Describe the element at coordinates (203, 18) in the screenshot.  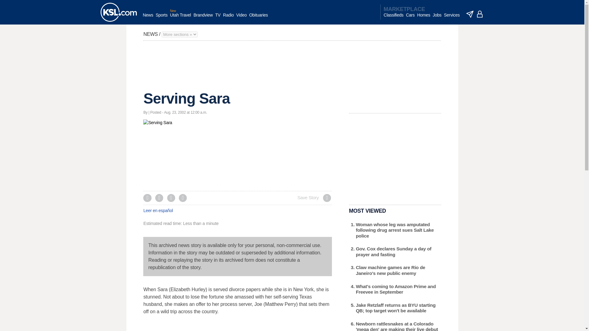
I see `Brandview` at that location.